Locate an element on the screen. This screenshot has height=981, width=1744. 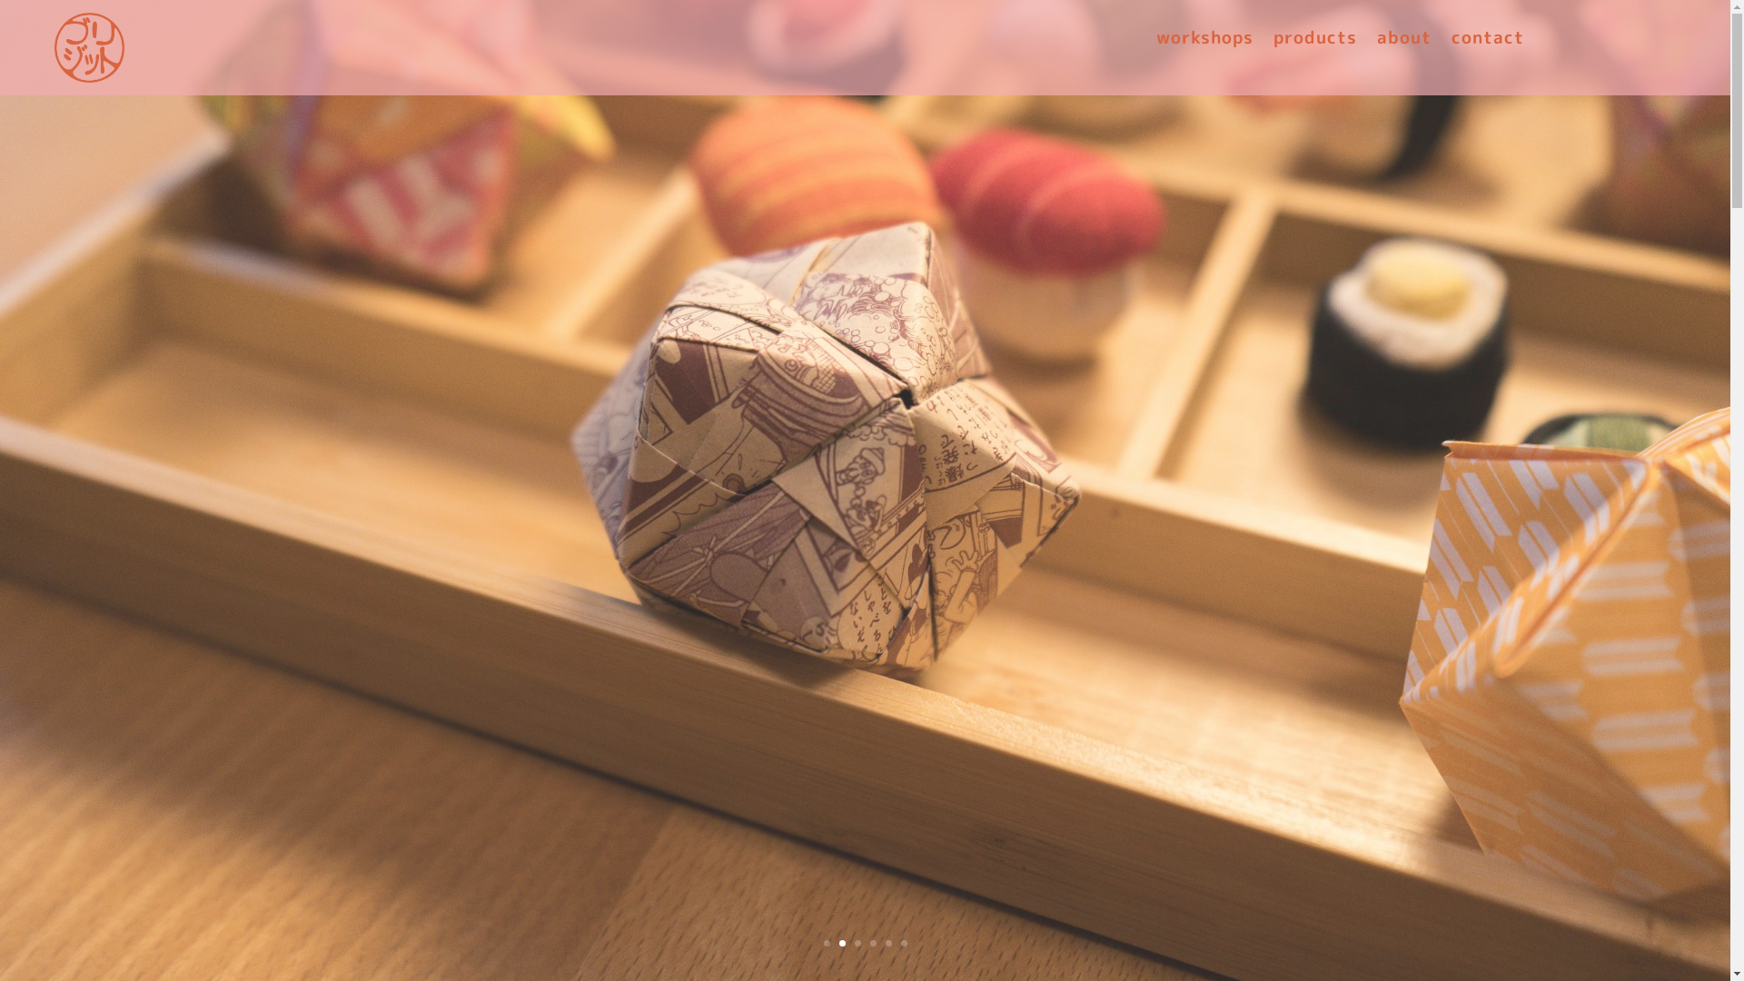
about is located at coordinates (1404, 41).